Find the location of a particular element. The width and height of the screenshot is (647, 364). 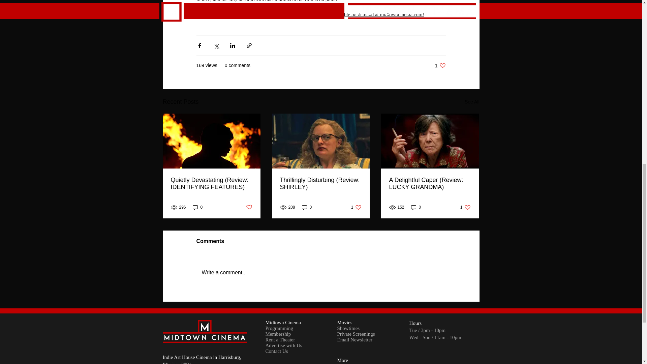

Write a comment... is located at coordinates (249, 207).